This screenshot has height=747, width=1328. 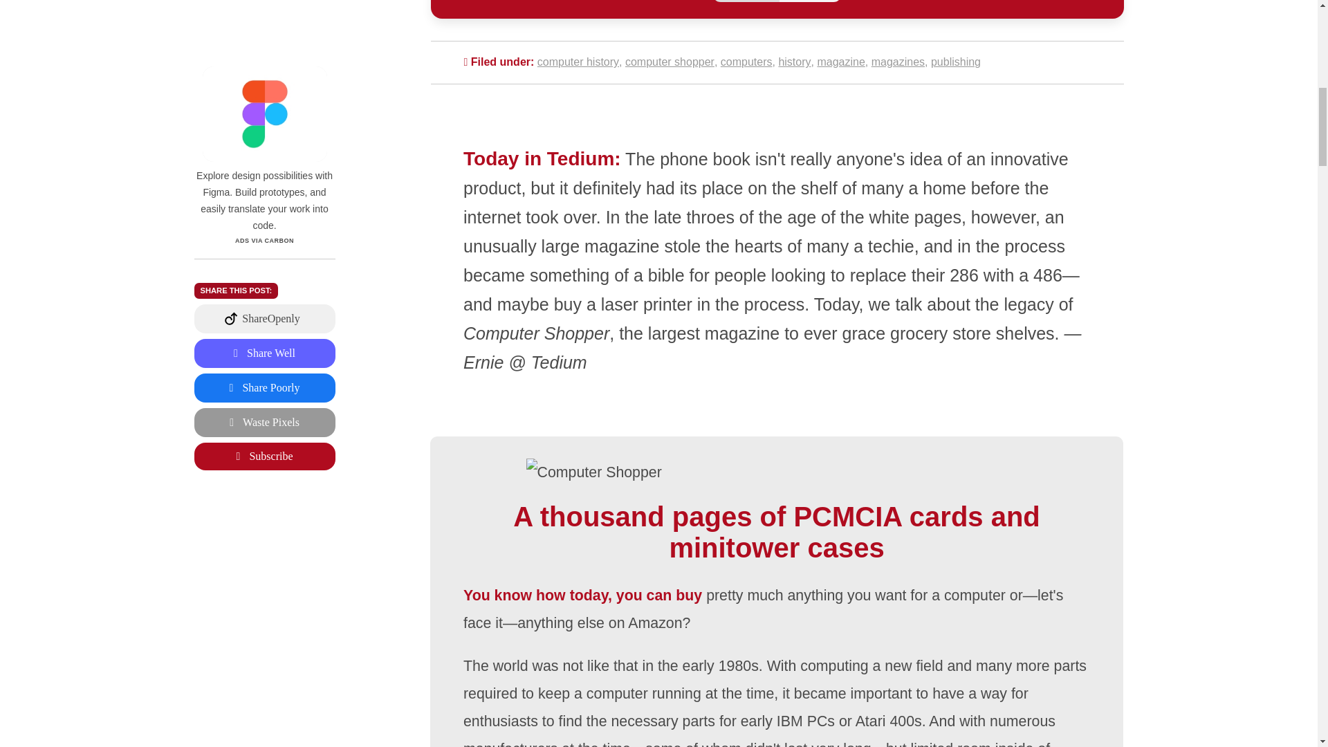 I want to click on .is-mastodon, so click(x=264, y=116).